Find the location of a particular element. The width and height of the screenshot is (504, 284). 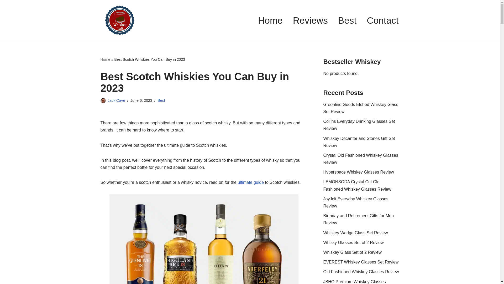

Best is located at coordinates (161, 100).